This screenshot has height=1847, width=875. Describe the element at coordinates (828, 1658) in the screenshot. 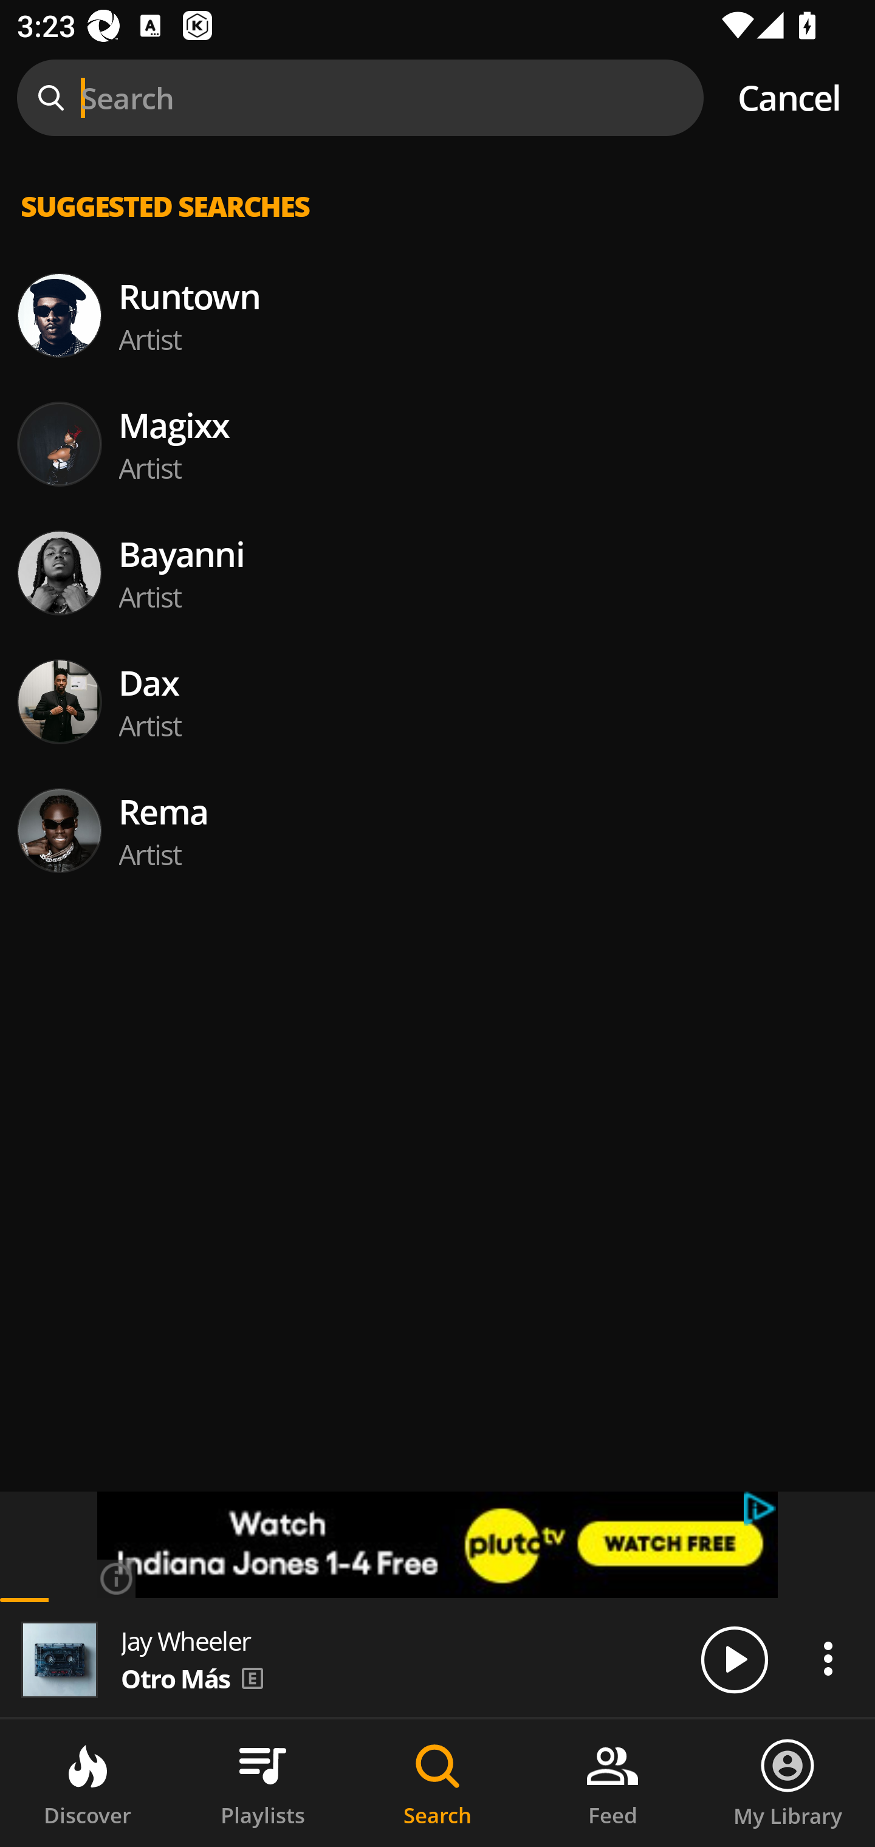

I see `Actions` at that location.